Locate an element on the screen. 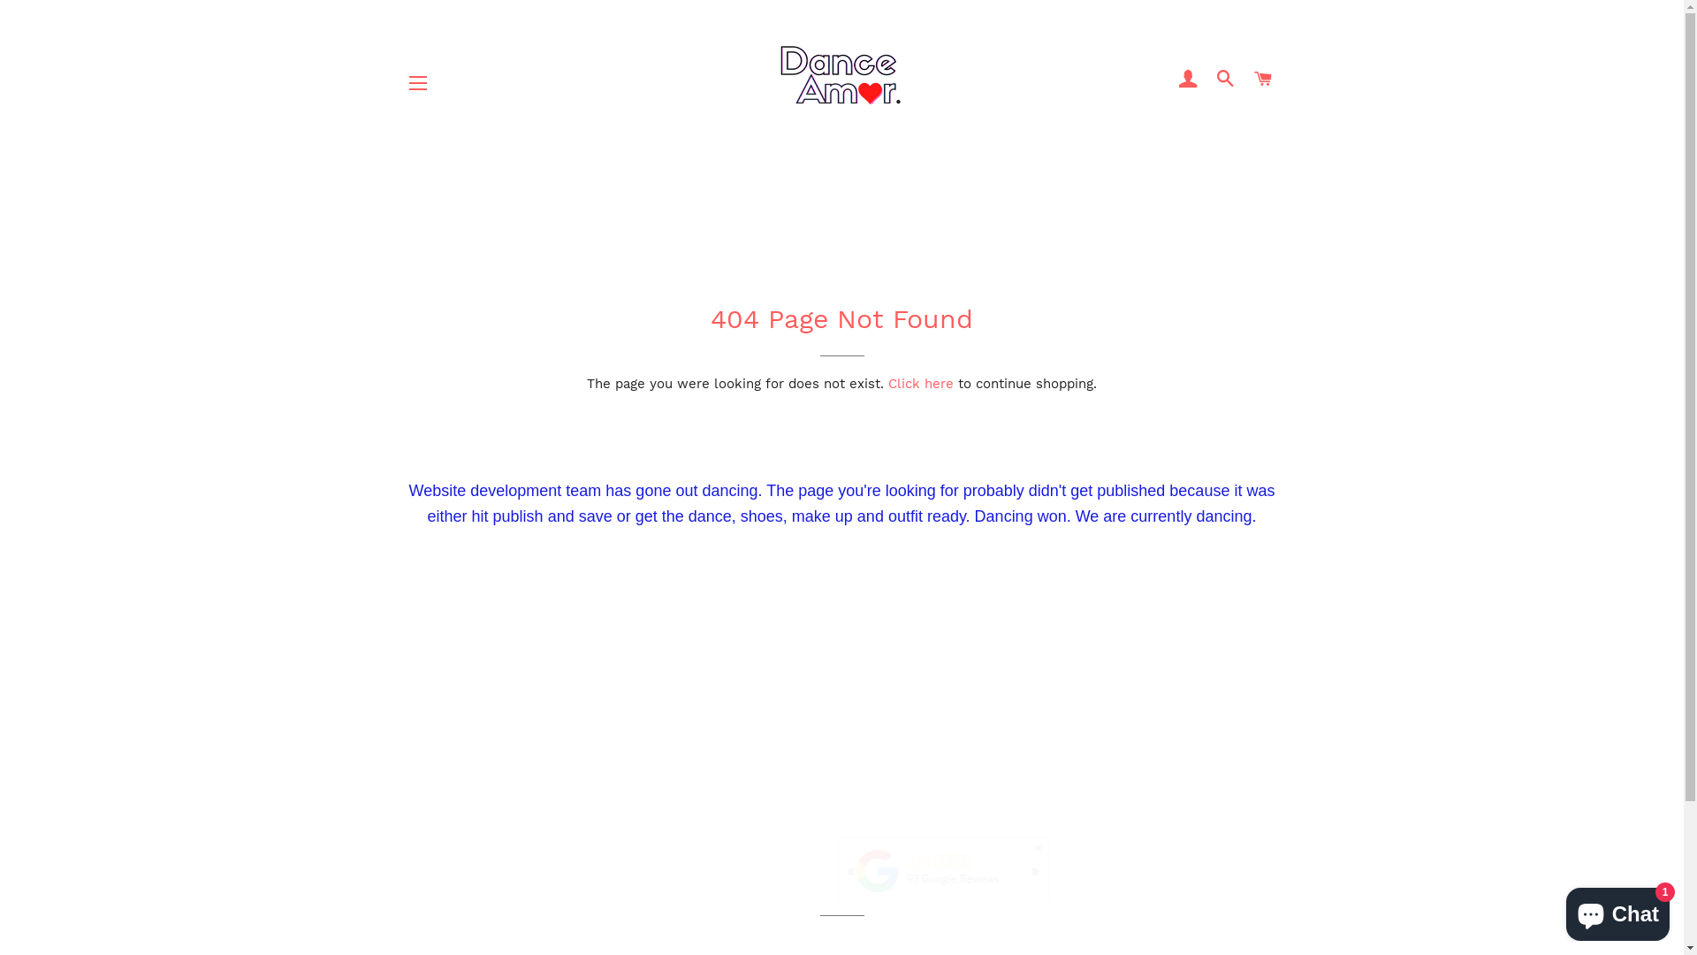 The image size is (1697, 955). SEARCH is located at coordinates (1227, 80).